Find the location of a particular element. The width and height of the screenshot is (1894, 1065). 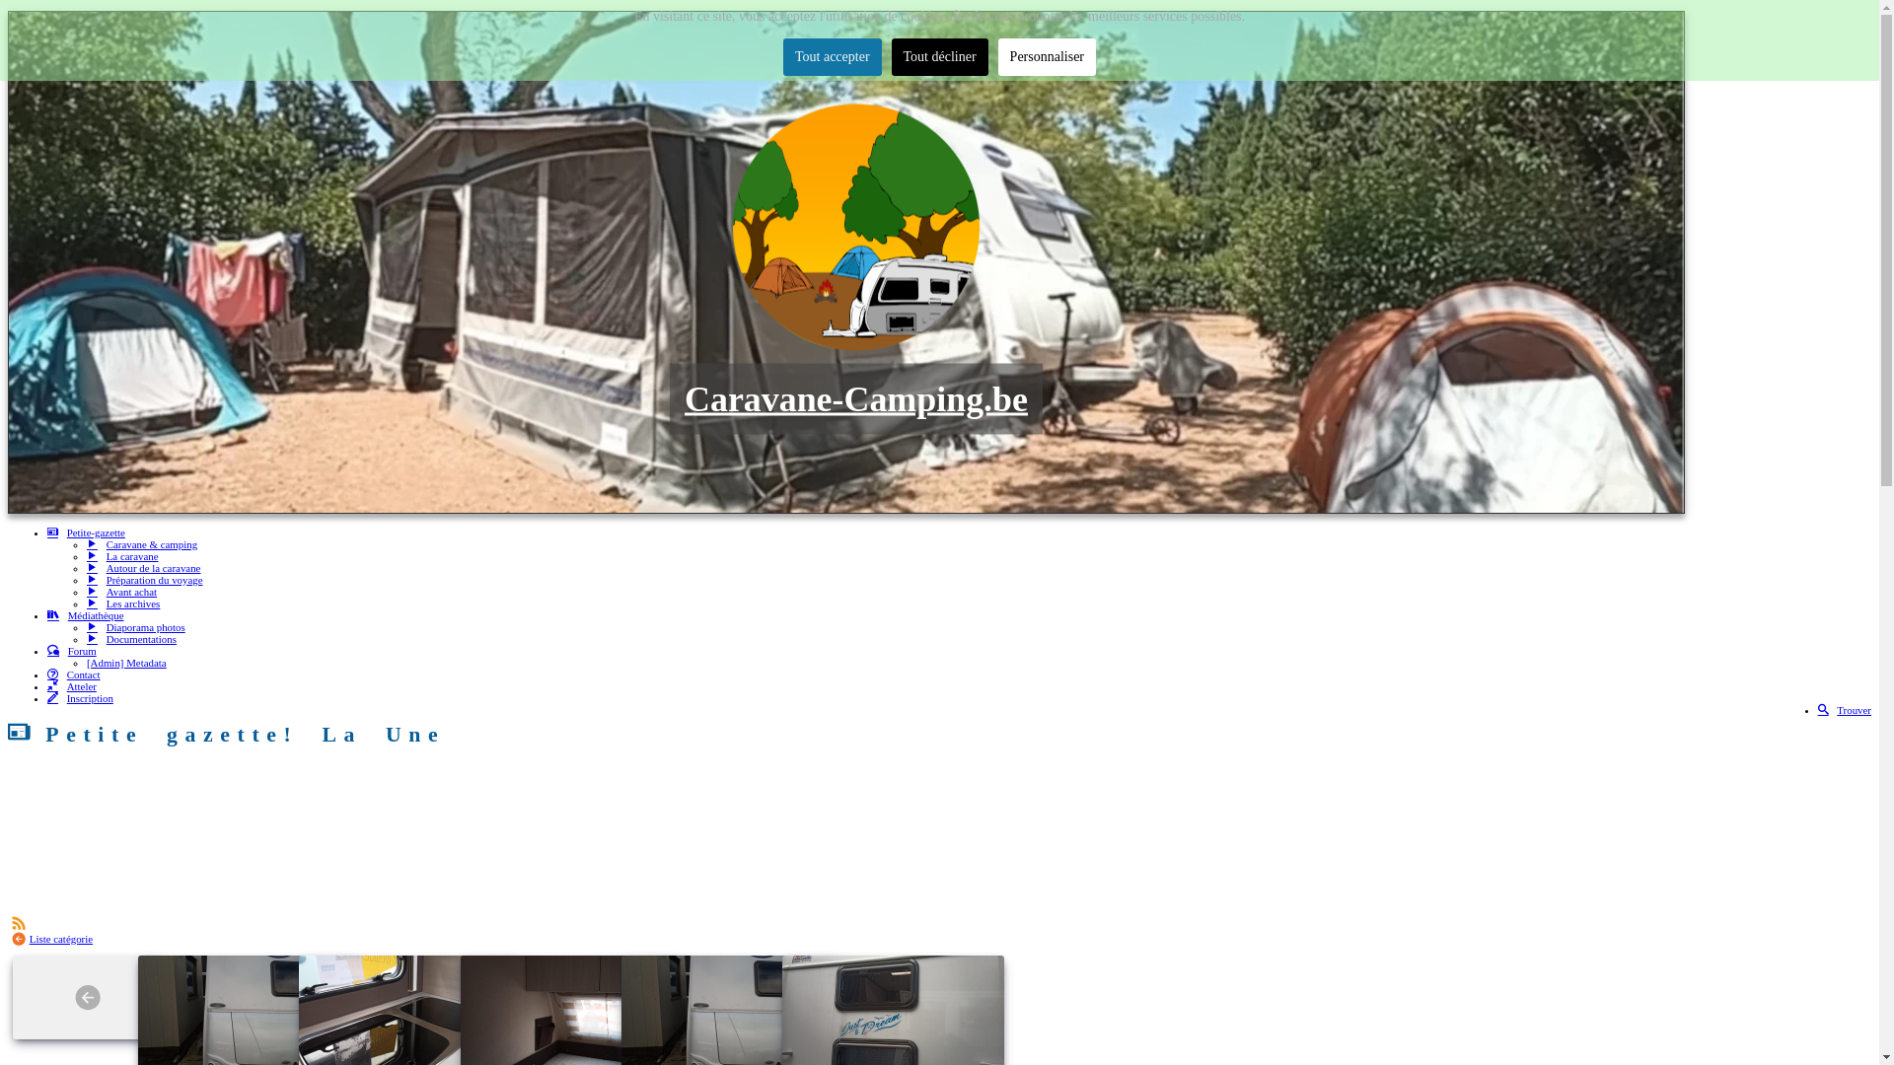

RSS is located at coordinates (19, 921).